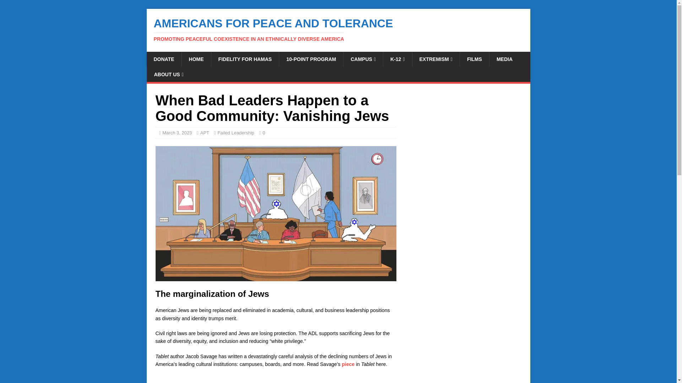 This screenshot has height=383, width=682. What do you see at coordinates (205, 133) in the screenshot?
I see `APT` at bounding box center [205, 133].